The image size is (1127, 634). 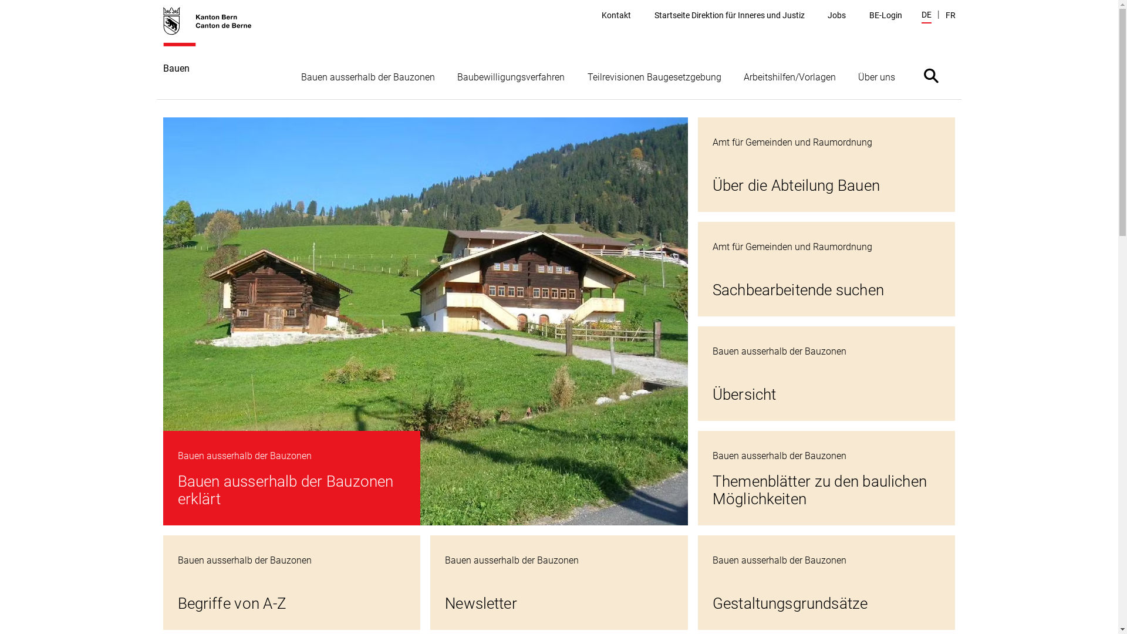 I want to click on Bauen ausserhalb der Bauzonen, so click(x=367, y=76).